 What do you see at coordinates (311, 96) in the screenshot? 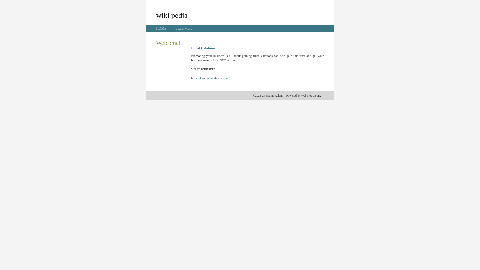
I see `Websites Listing` at bounding box center [311, 96].